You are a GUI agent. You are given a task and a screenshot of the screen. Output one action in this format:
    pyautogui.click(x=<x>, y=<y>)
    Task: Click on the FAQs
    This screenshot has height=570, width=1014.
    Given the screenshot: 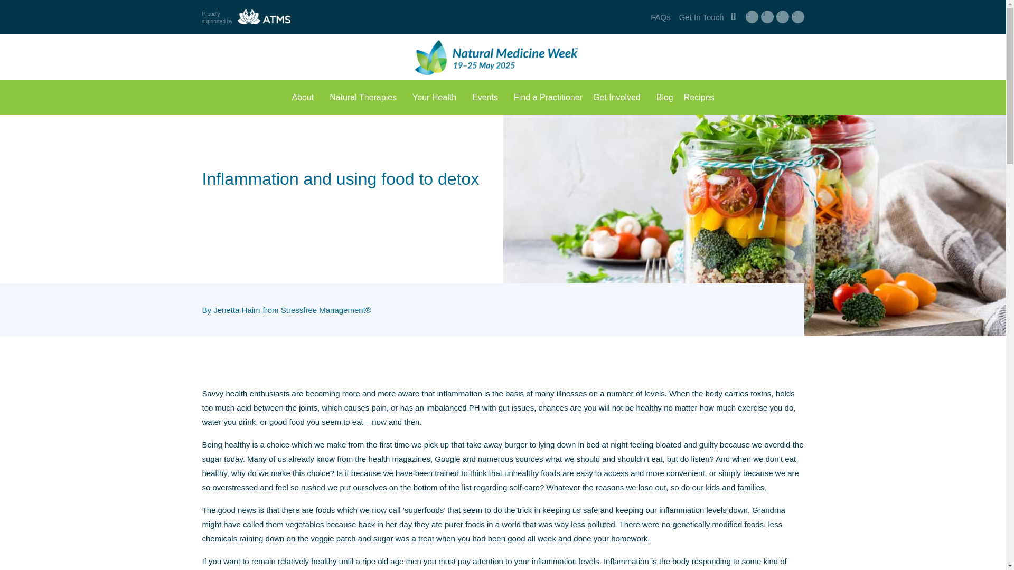 What is the action you would take?
    pyautogui.click(x=660, y=17)
    